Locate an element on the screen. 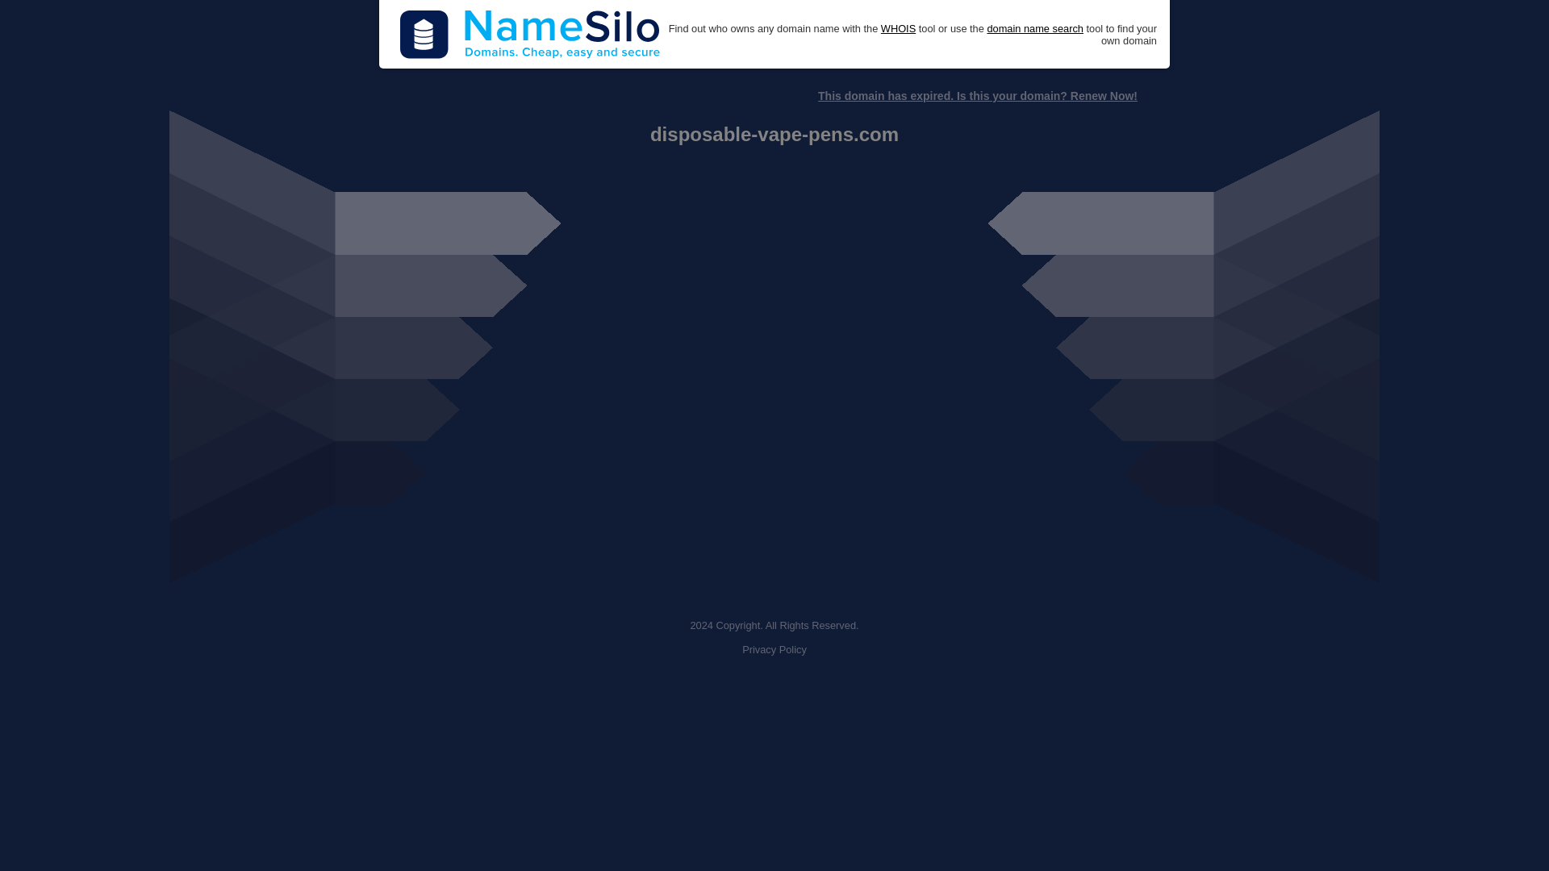 Image resolution: width=1549 pixels, height=871 pixels. domain name search is located at coordinates (1034, 29).